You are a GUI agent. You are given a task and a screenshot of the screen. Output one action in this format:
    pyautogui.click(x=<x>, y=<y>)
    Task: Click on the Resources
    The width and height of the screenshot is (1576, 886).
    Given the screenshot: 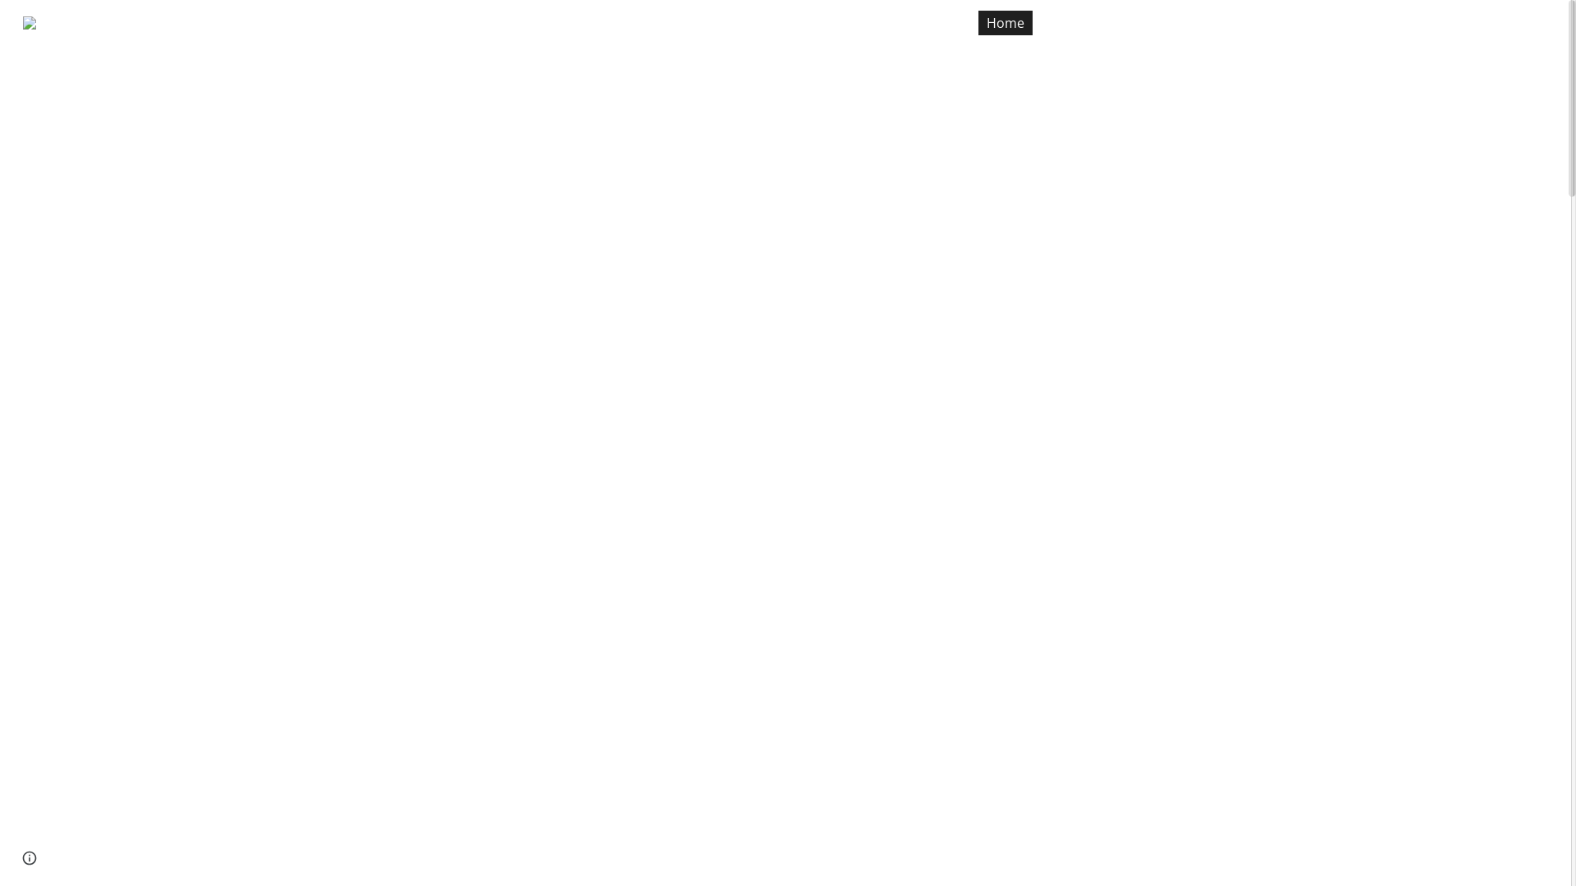 What is the action you would take?
    pyautogui.click(x=1085, y=23)
    